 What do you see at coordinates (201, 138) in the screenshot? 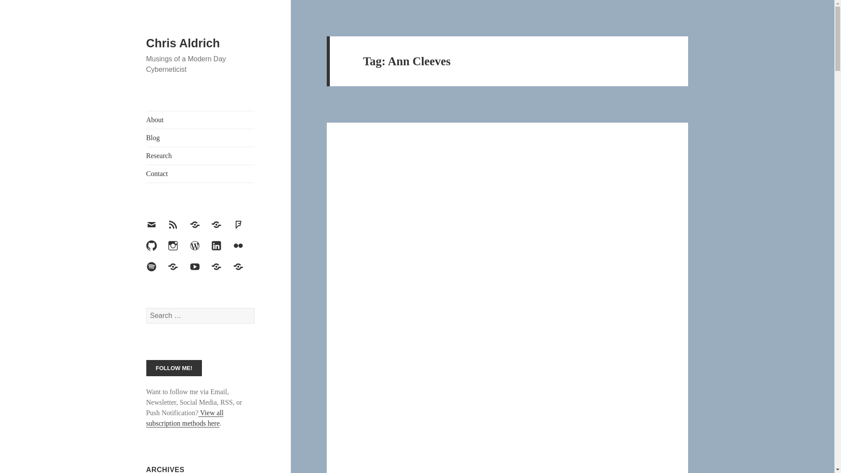
I see `Blog` at bounding box center [201, 138].